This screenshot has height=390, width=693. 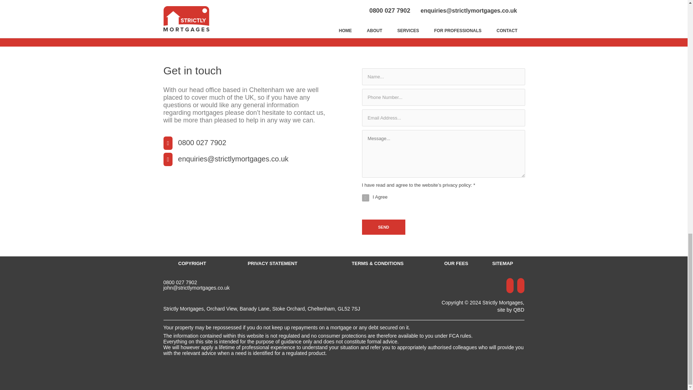 I want to click on Copyright, so click(x=192, y=263).